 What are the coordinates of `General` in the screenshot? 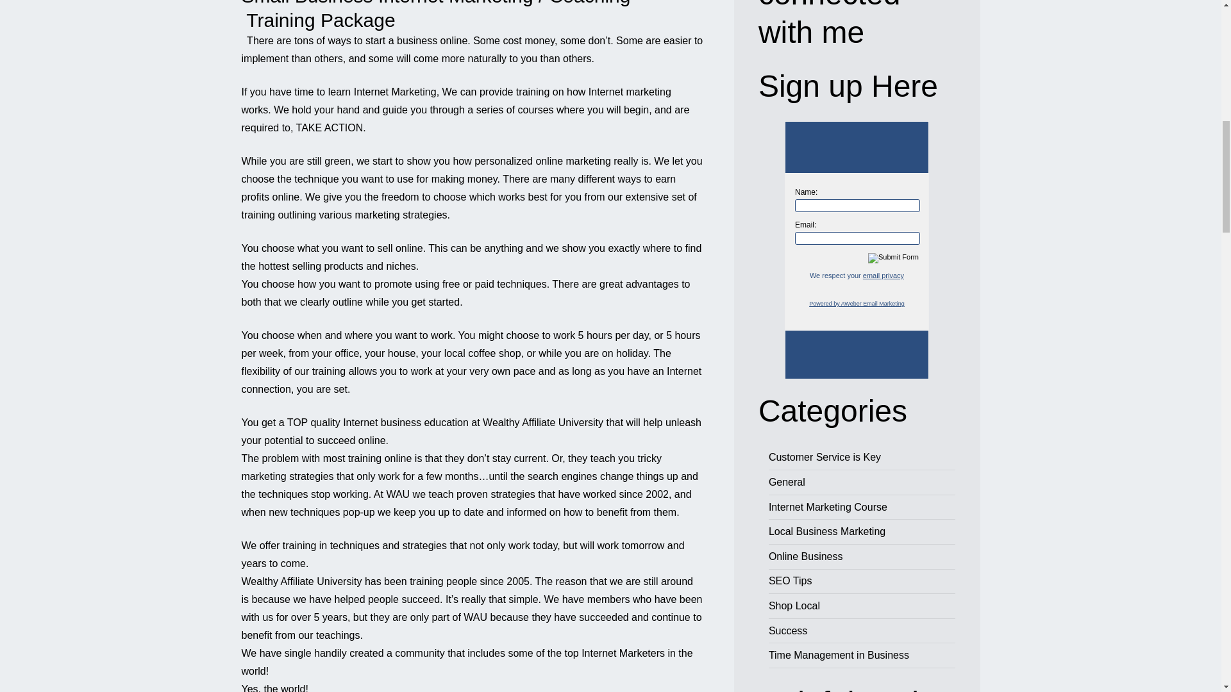 It's located at (786, 482).